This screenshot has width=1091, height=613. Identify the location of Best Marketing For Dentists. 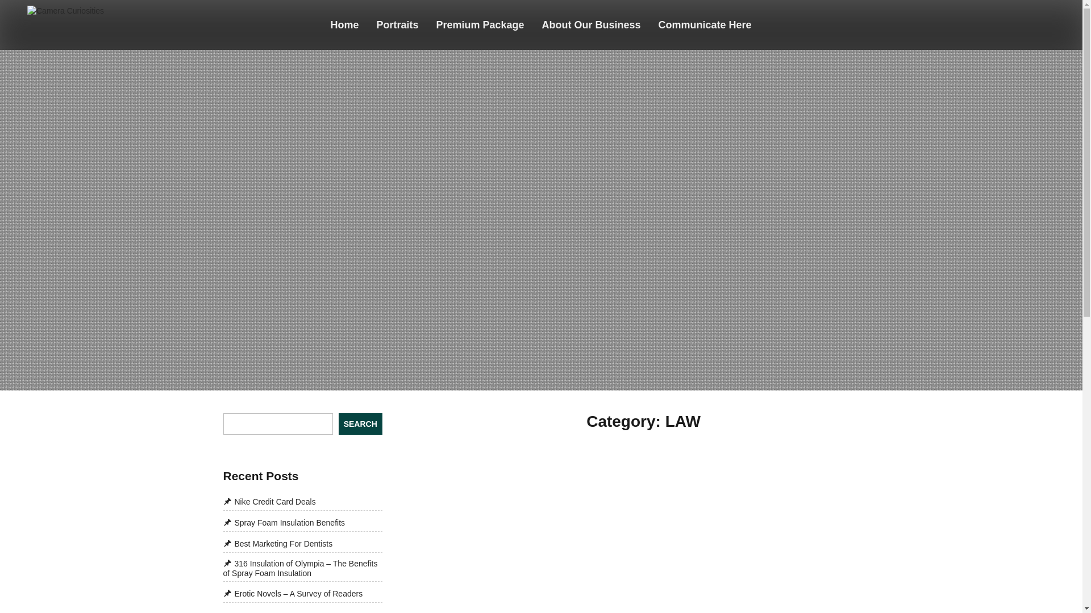
(277, 544).